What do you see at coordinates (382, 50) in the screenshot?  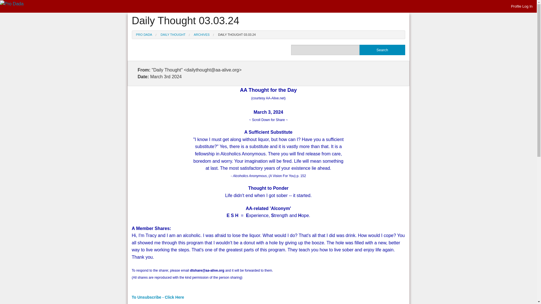 I see `Search` at bounding box center [382, 50].